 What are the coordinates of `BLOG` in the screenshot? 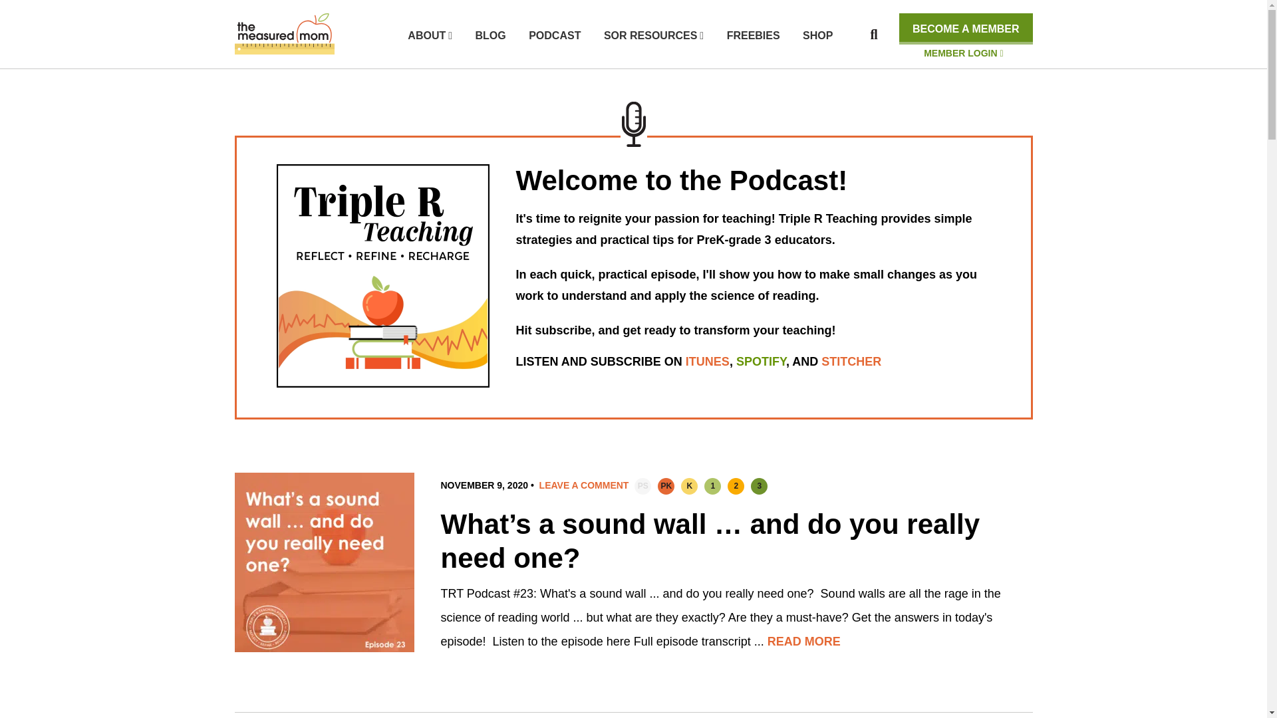 It's located at (490, 35).